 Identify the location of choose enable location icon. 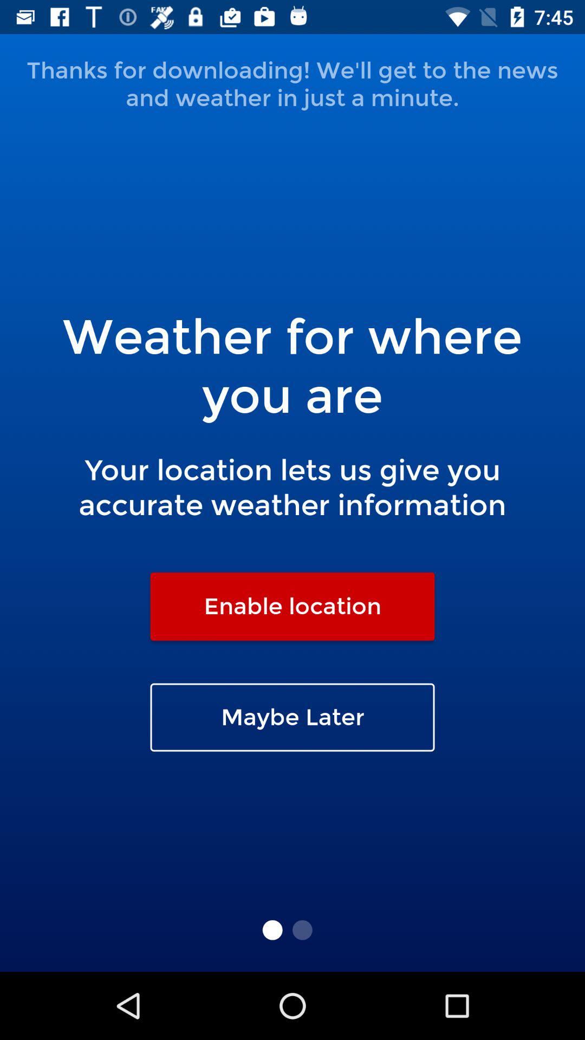
(292, 606).